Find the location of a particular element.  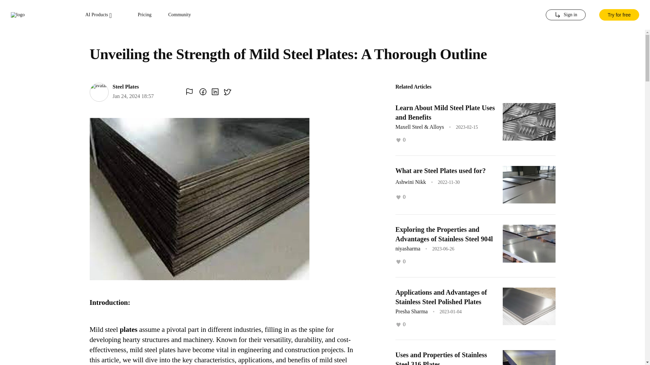

Learn About Mild Steel Plate Uses and Benefits is located at coordinates (445, 112).